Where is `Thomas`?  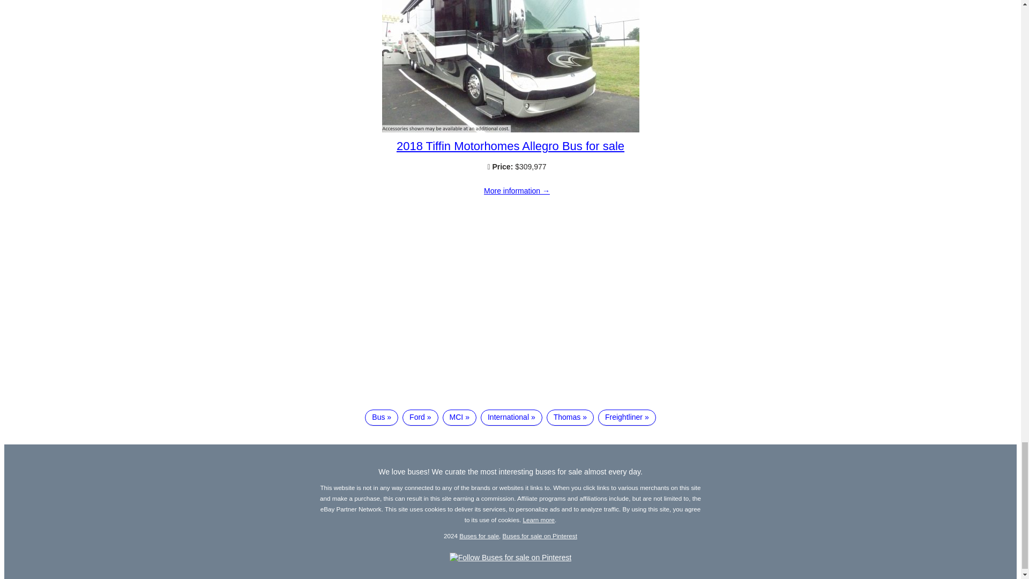 Thomas is located at coordinates (570, 417).